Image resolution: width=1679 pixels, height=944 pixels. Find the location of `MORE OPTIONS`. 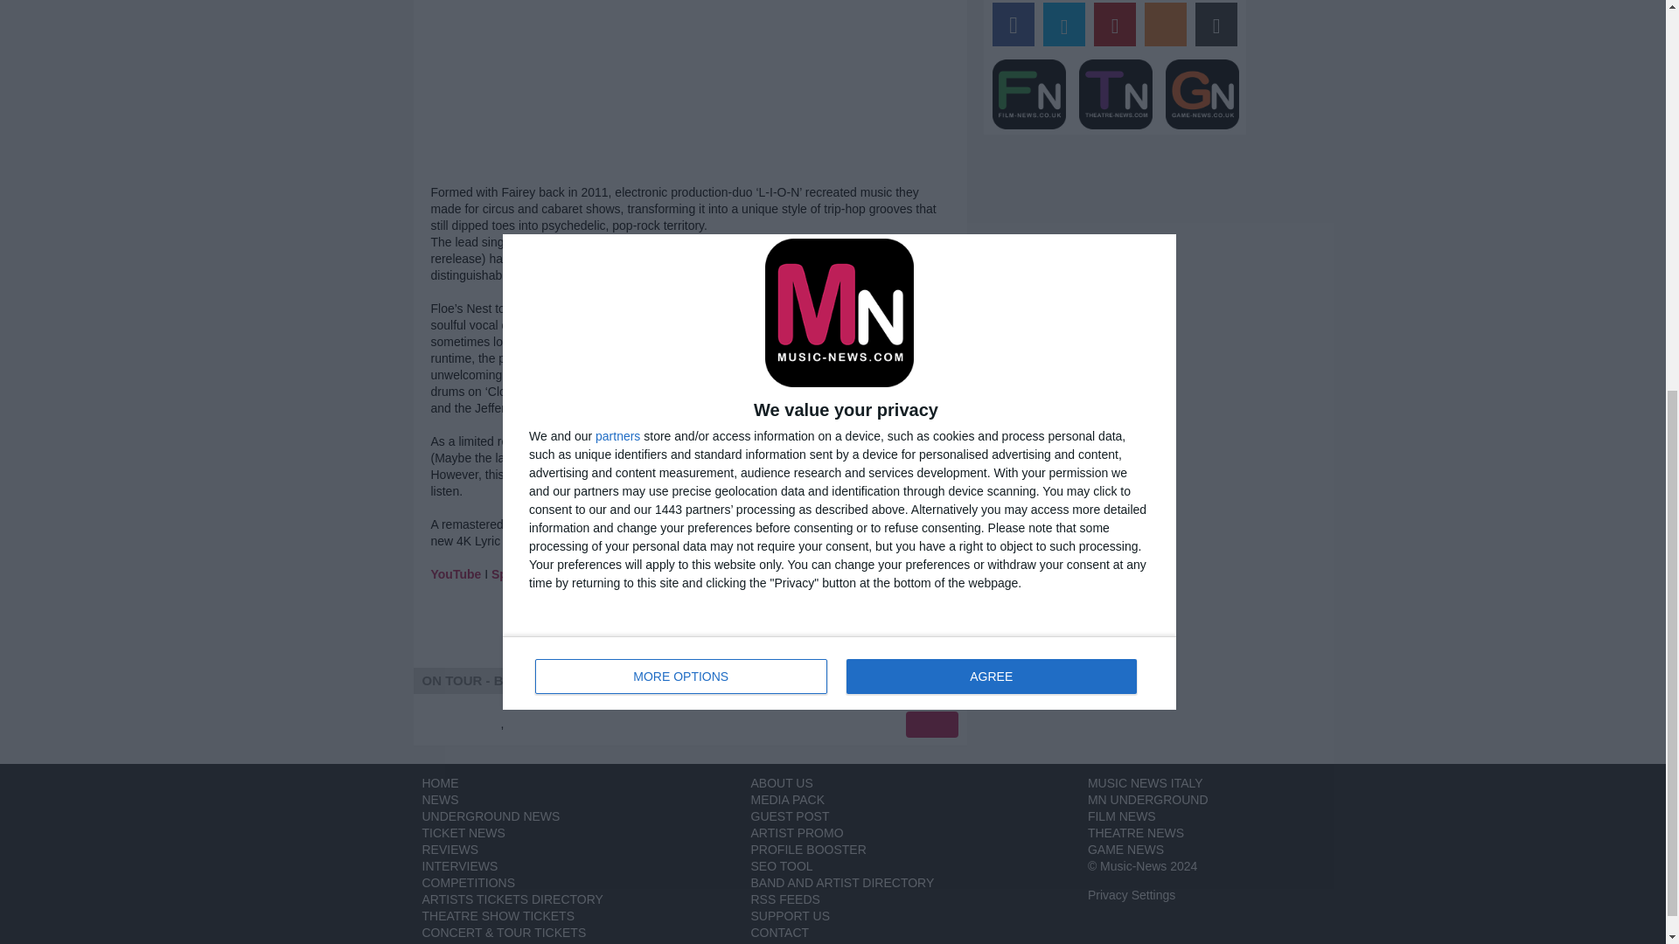

MORE OPTIONS is located at coordinates (839, 14).